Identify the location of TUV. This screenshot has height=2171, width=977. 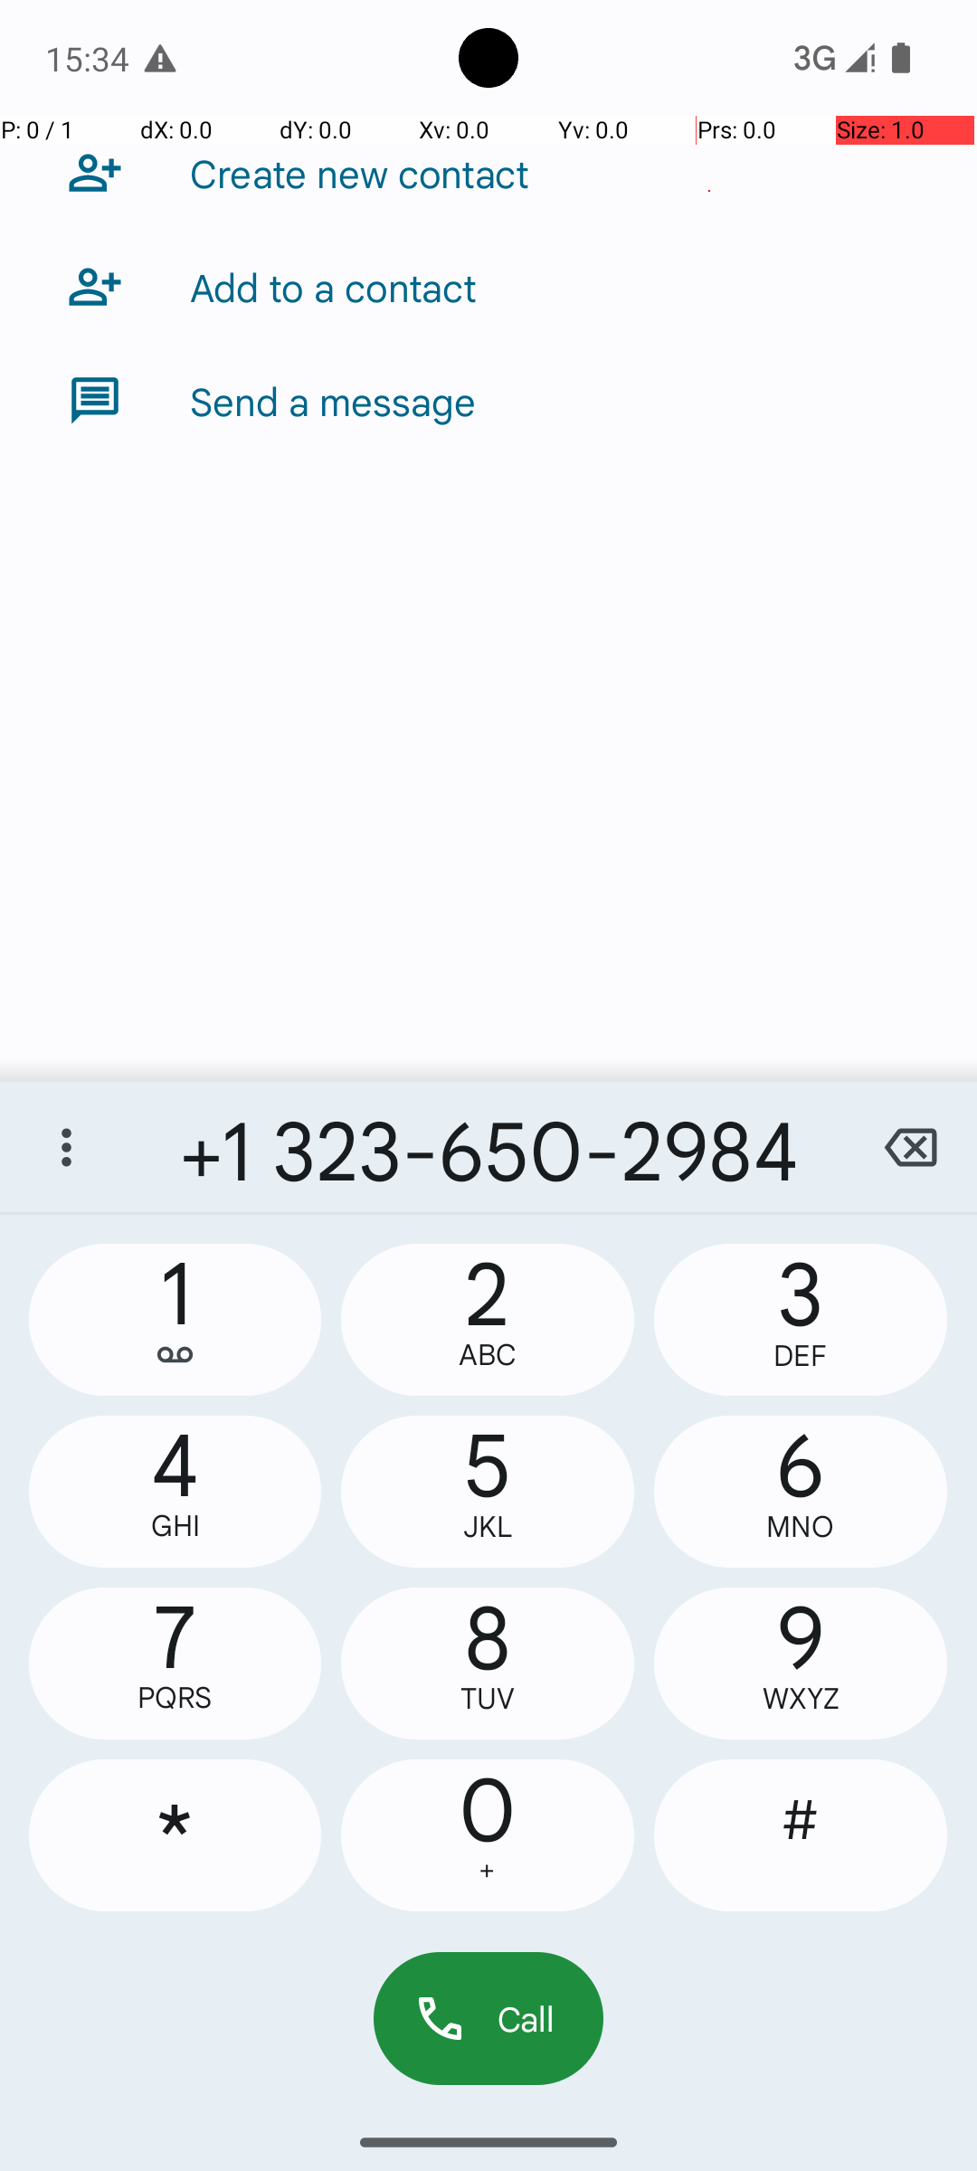
(487, 1699).